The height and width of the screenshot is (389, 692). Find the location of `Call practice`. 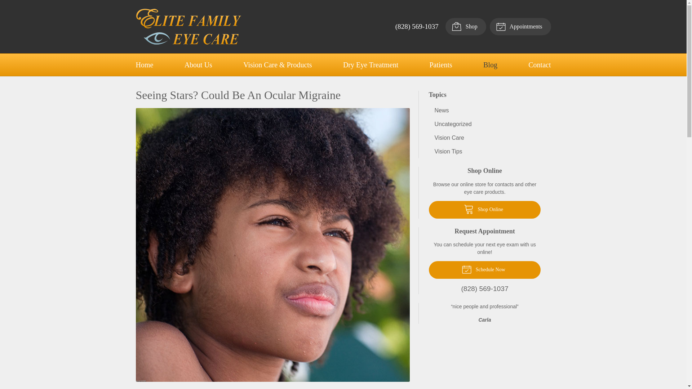

Call practice is located at coordinates (485, 289).